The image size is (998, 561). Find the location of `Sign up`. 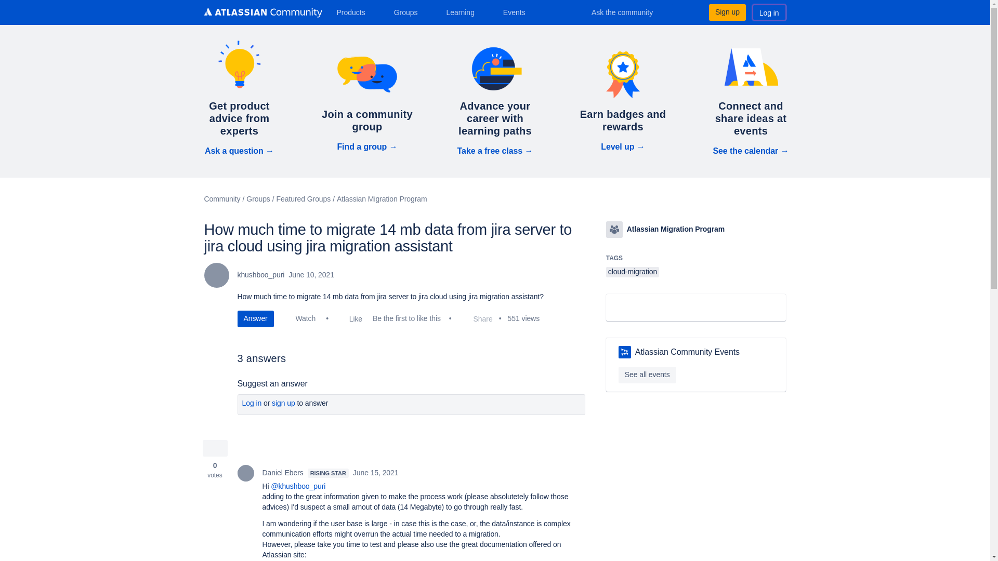

Sign up is located at coordinates (727, 12).